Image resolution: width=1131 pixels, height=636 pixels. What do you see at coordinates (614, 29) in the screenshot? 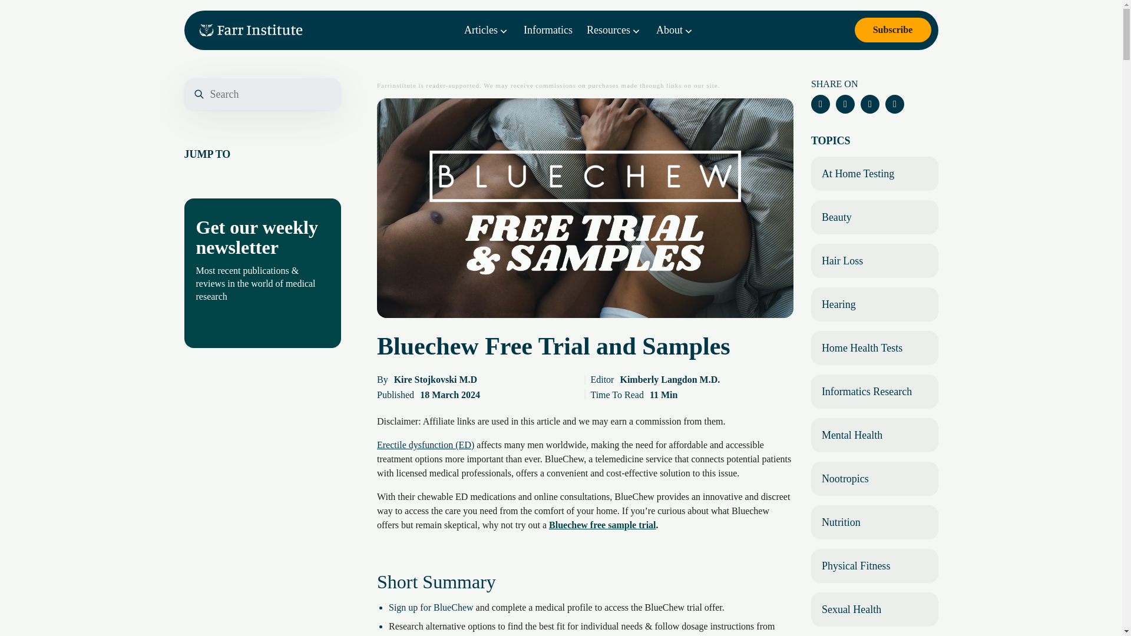
I see `Resources` at bounding box center [614, 29].